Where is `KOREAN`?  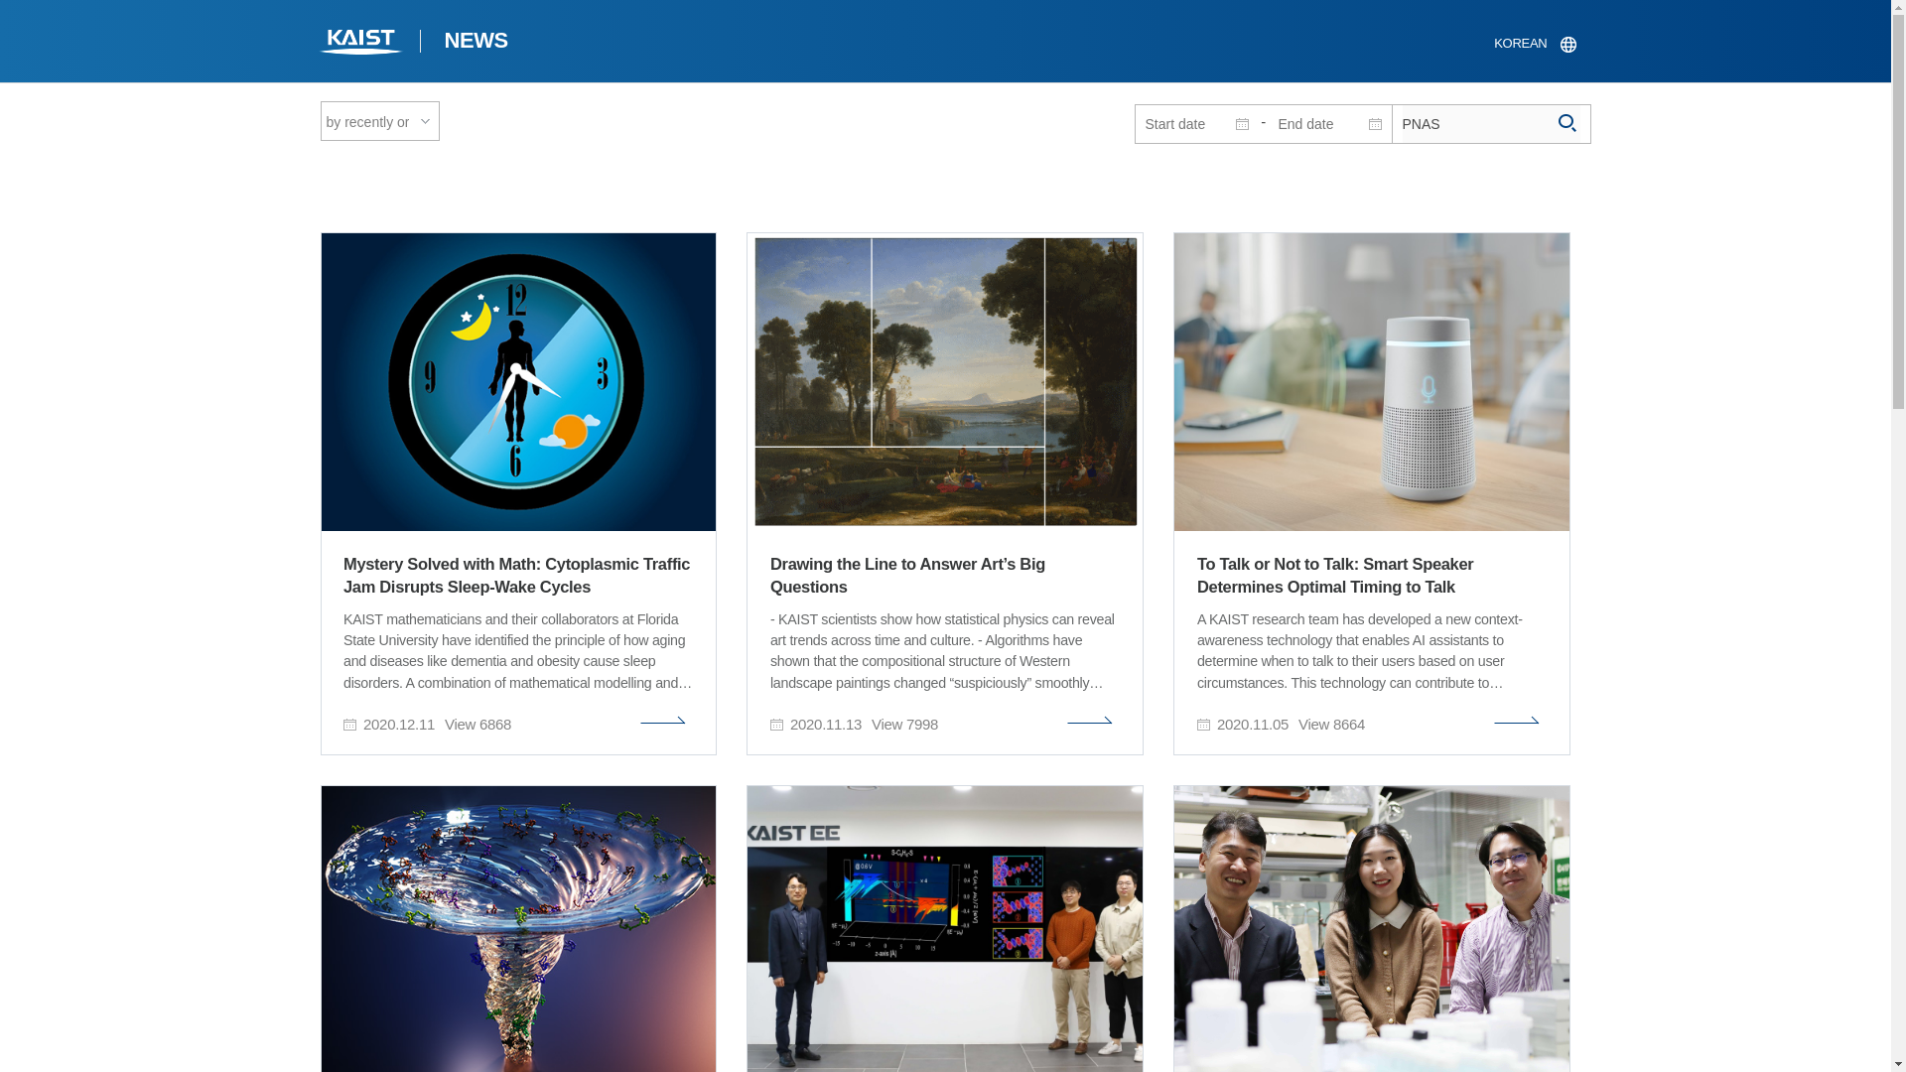 KOREAN is located at coordinates (1534, 44).